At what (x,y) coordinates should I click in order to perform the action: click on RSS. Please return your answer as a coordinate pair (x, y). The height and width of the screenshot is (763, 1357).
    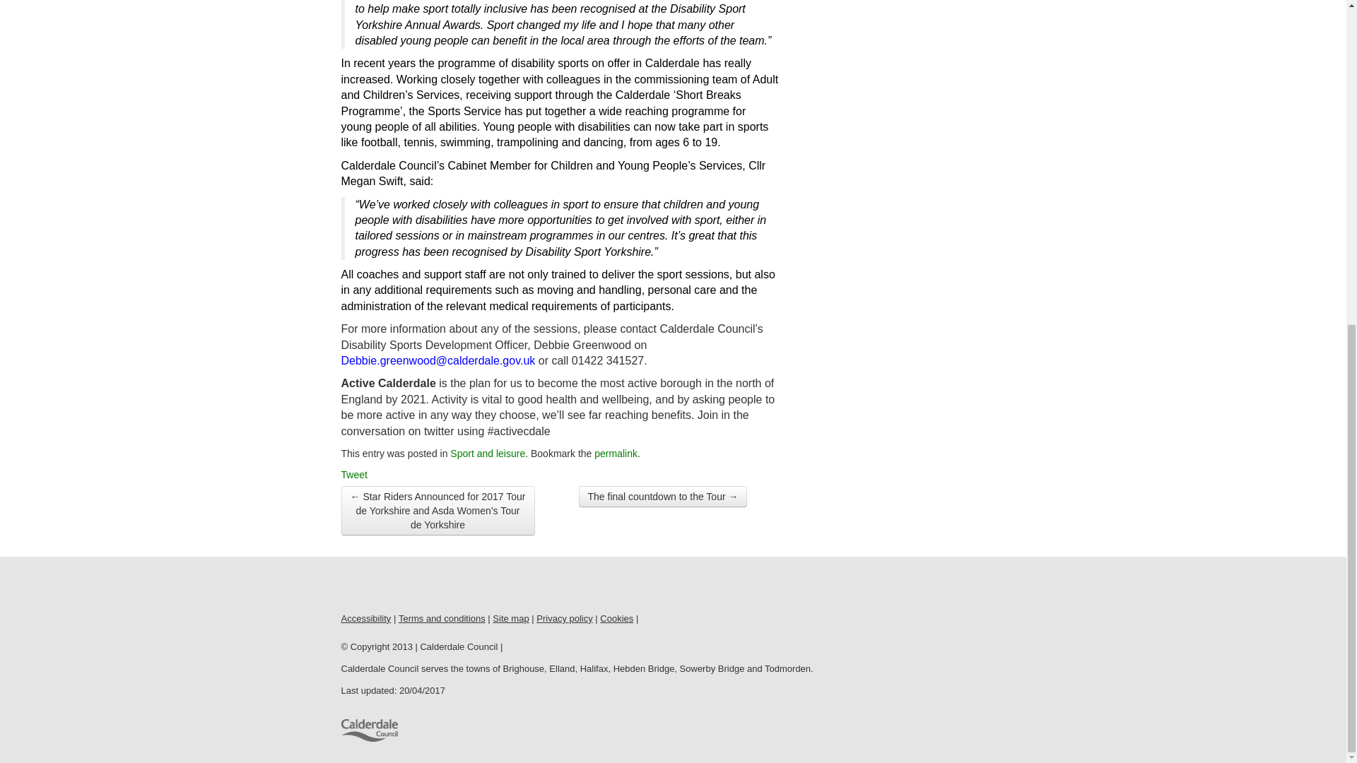
    Looking at the image, I should click on (411, 586).